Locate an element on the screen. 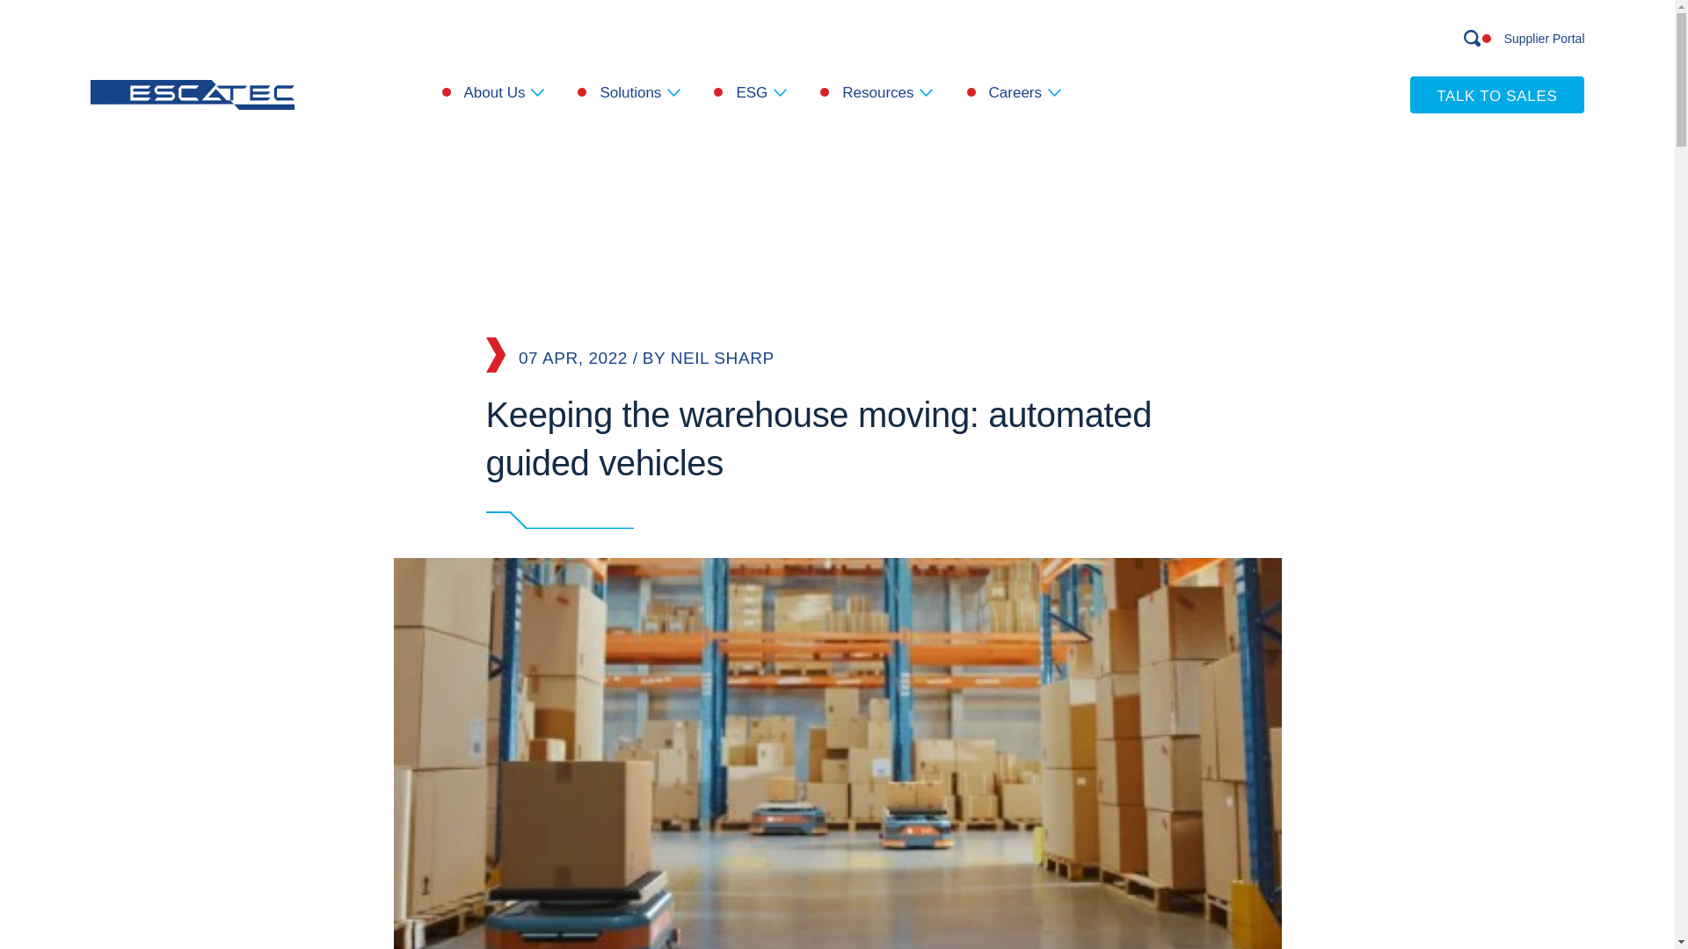  Supplier Portal is located at coordinates (1544, 39).